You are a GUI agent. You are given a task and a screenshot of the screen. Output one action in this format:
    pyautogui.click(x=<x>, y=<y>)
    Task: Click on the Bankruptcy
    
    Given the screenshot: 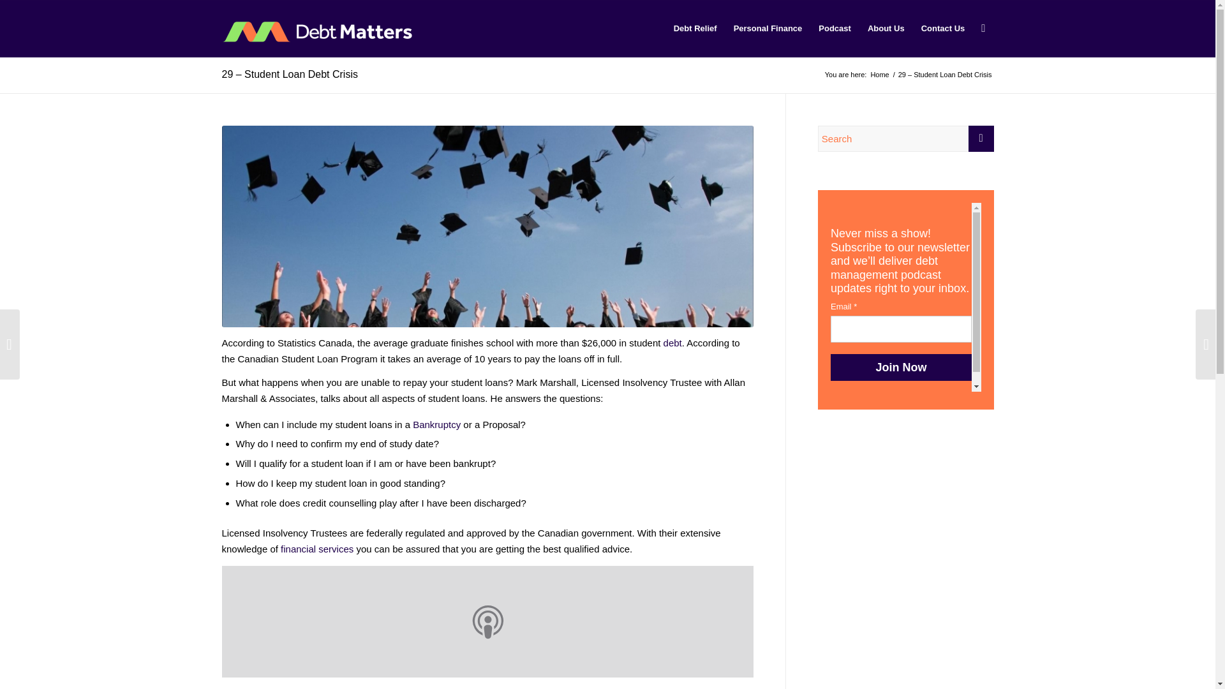 What is the action you would take?
    pyautogui.click(x=436, y=424)
    